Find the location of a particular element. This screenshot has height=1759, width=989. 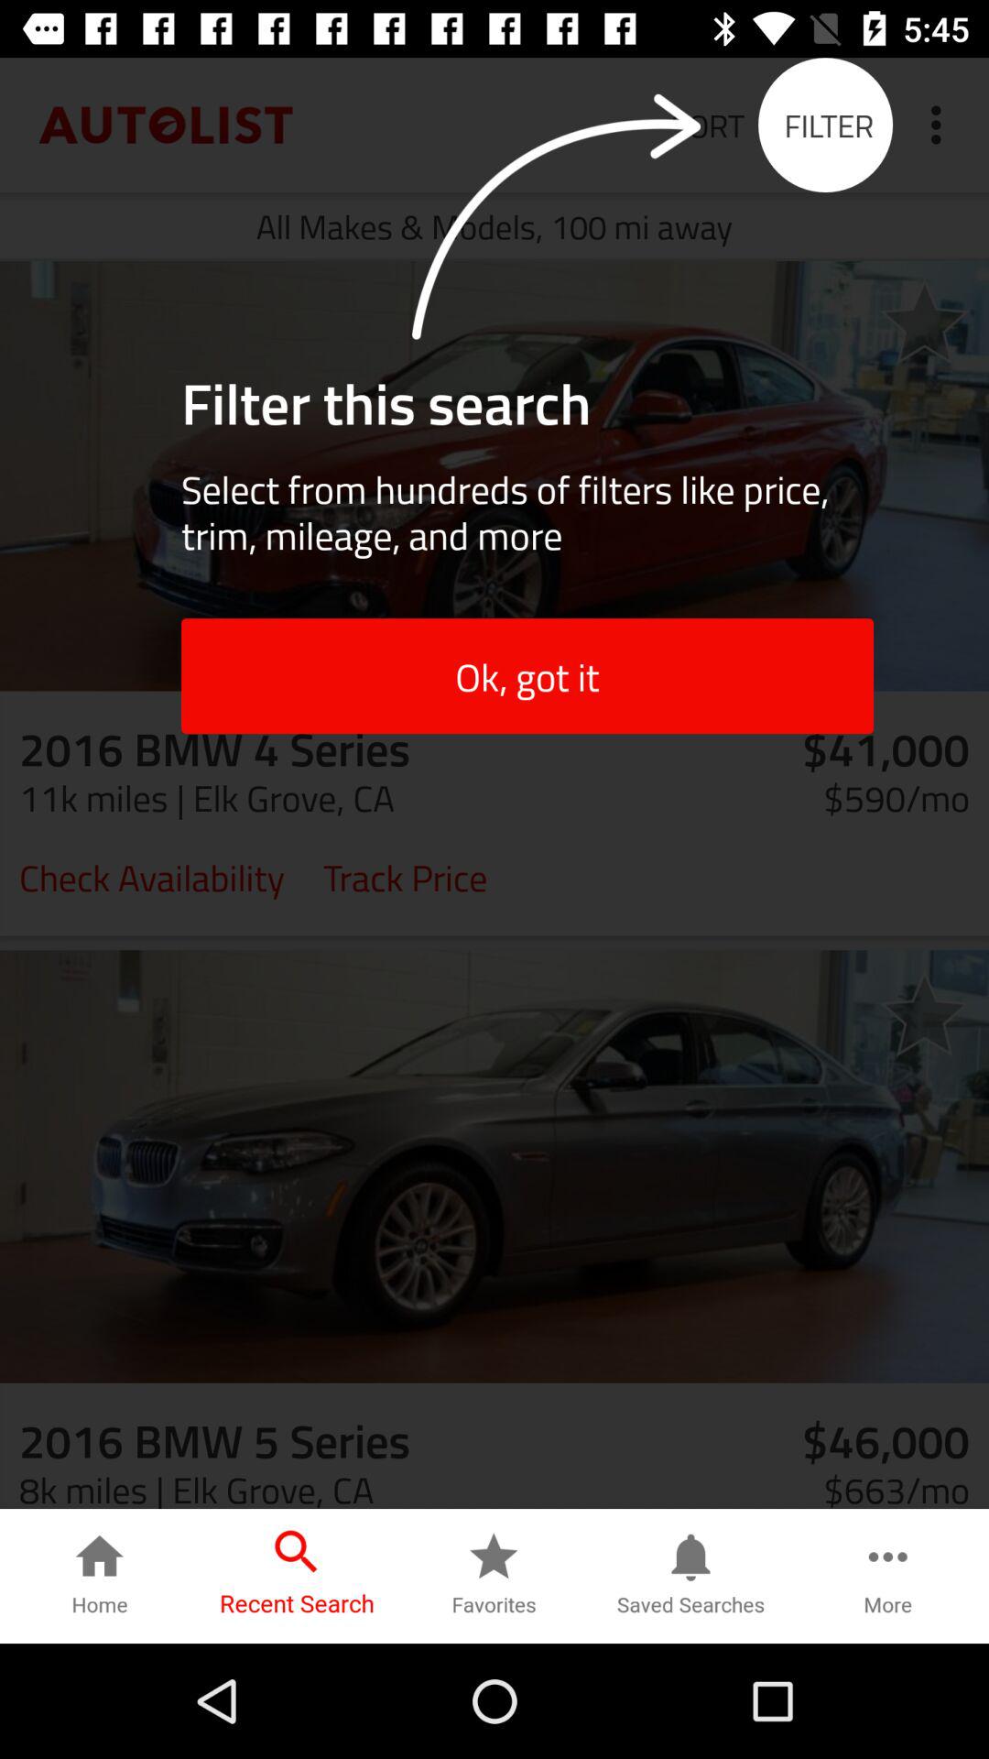

press the item to the left of track price icon is located at coordinates (152, 876).